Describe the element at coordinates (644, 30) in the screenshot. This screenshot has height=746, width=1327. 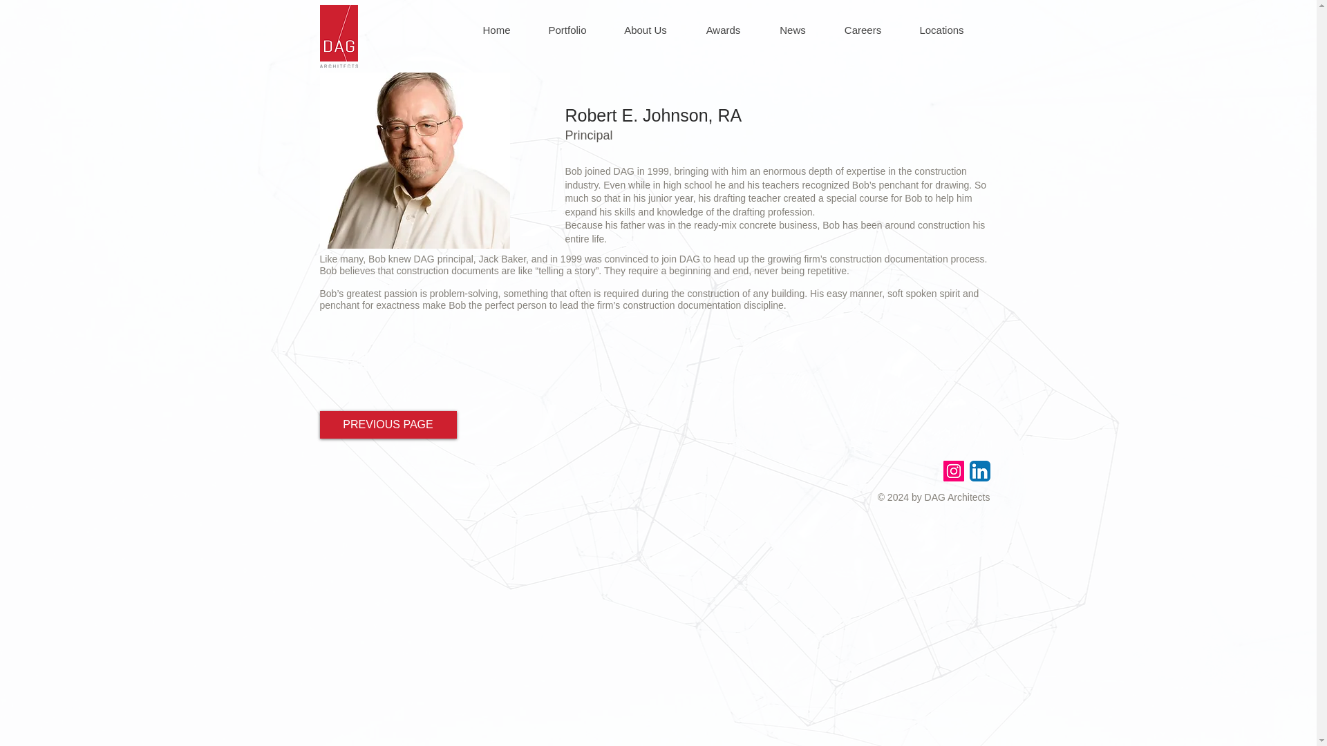
I see `About Us` at that location.